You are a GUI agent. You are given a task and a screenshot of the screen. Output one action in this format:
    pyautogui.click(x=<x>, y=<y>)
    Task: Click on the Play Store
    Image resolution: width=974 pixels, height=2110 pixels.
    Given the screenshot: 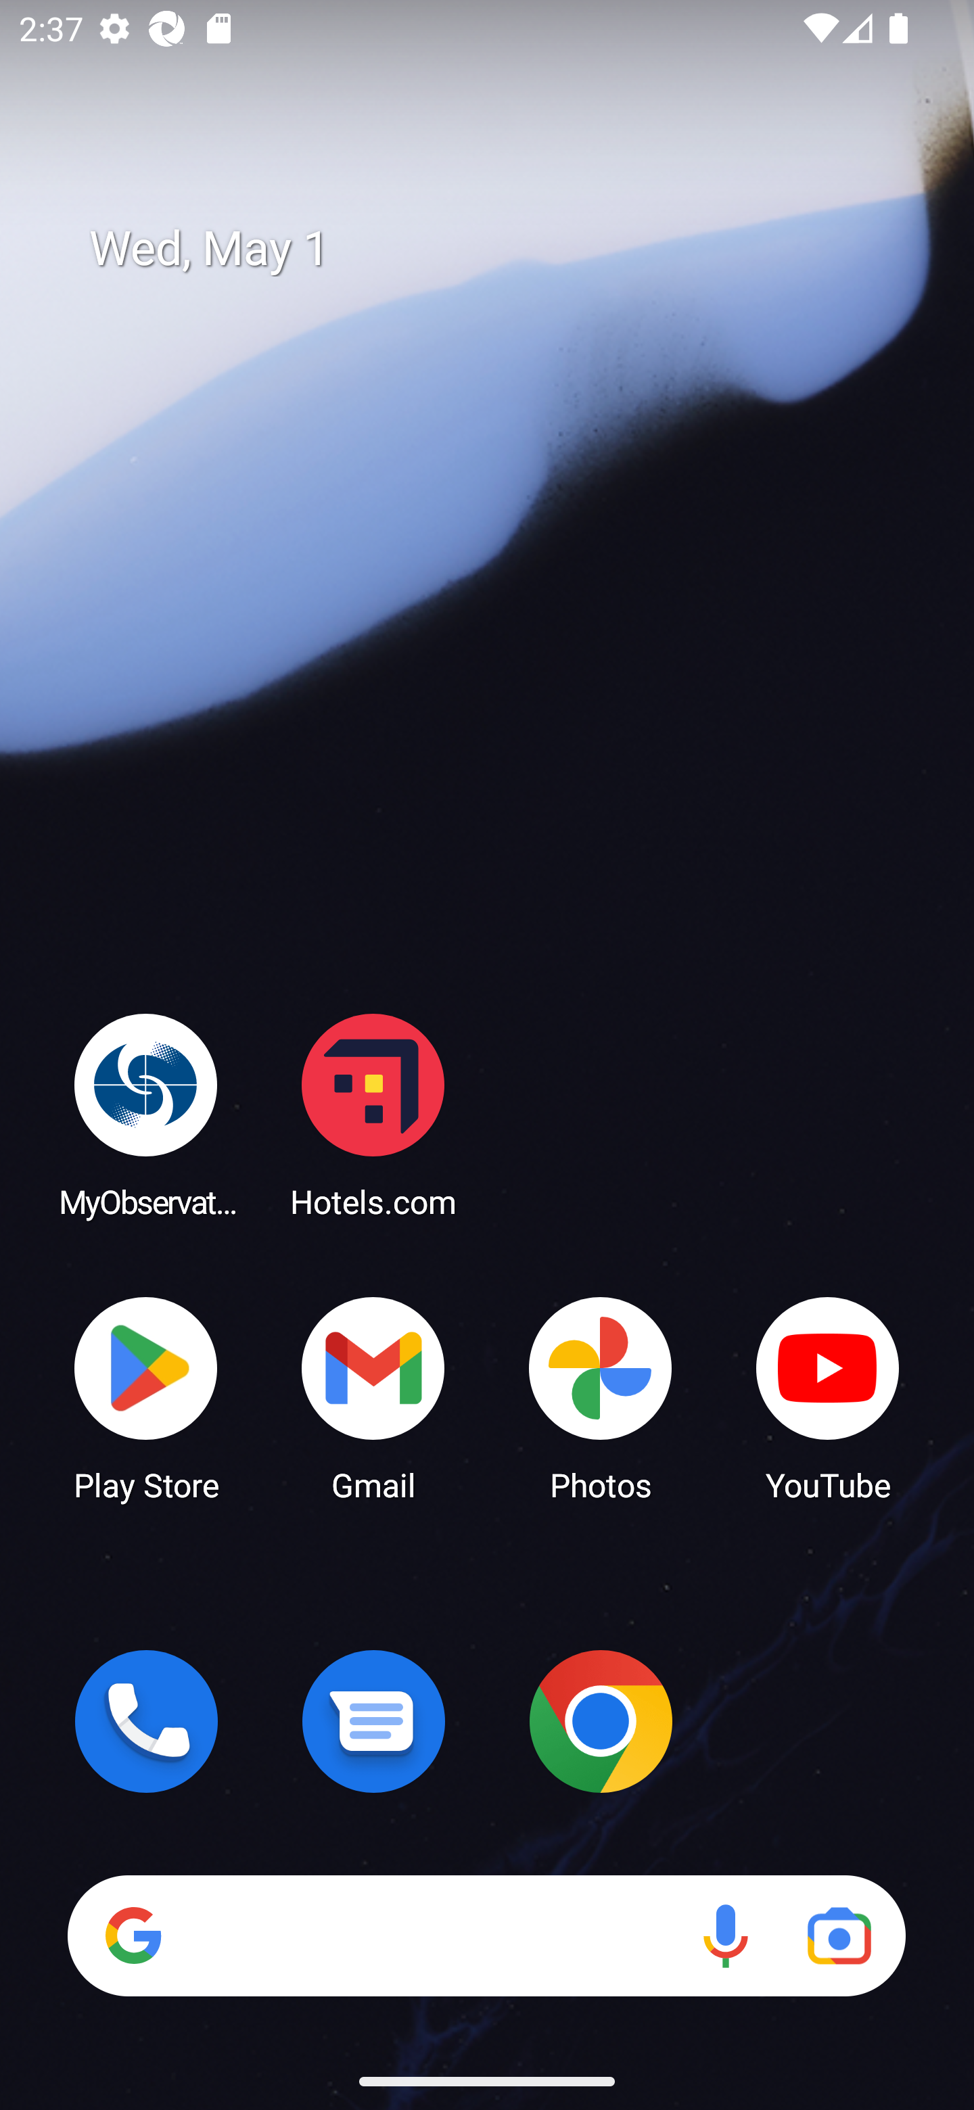 What is the action you would take?
    pyautogui.click(x=146, y=1397)
    